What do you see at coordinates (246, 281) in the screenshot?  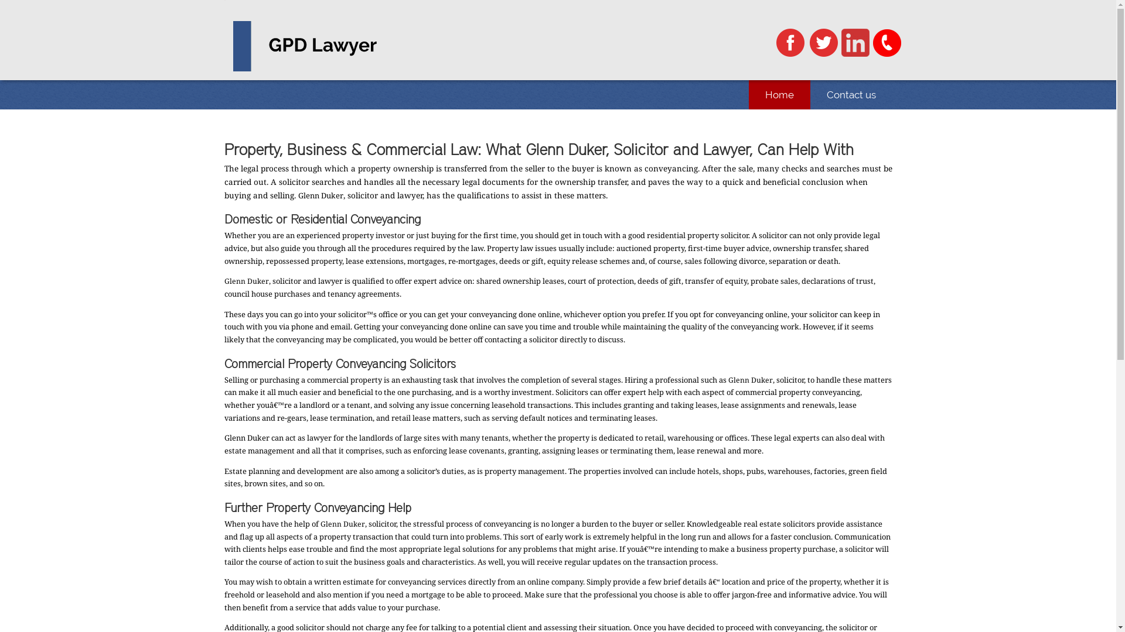 I see `Glenn Duker` at bounding box center [246, 281].